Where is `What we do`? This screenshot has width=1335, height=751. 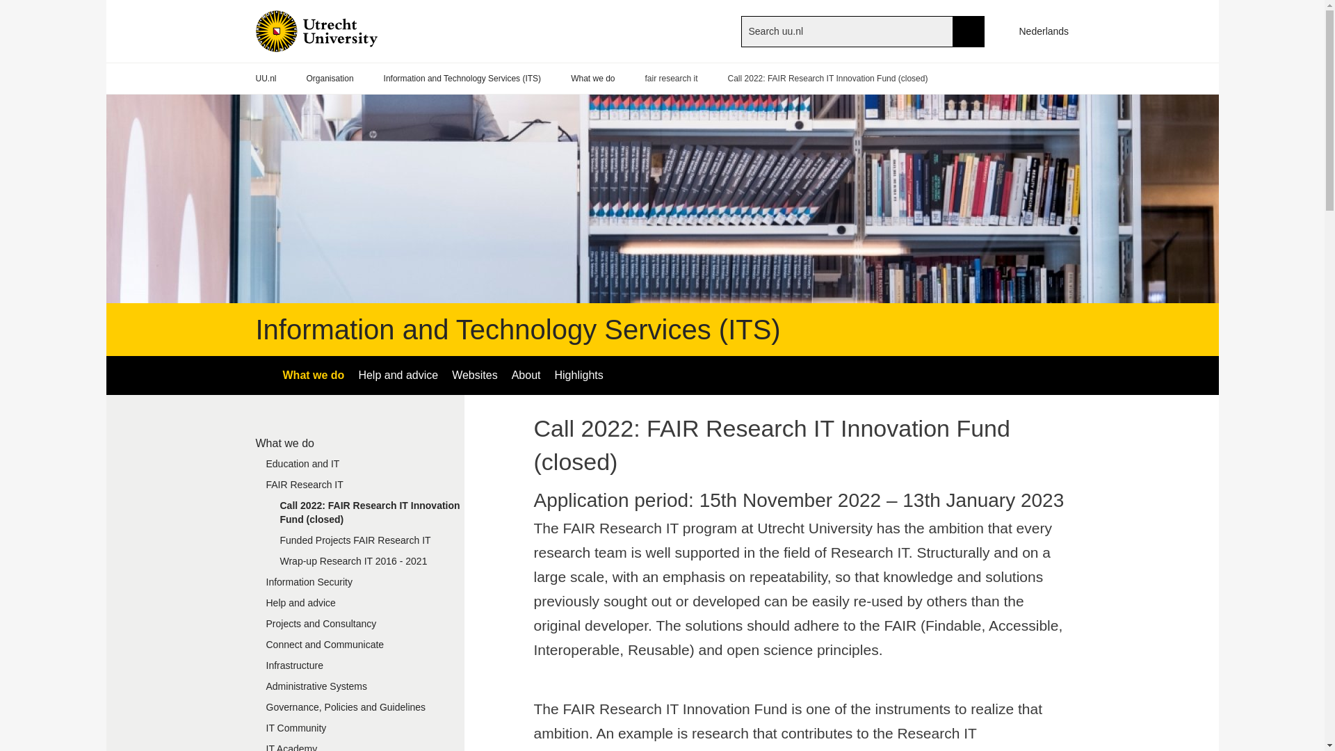 What we do is located at coordinates (592, 79).